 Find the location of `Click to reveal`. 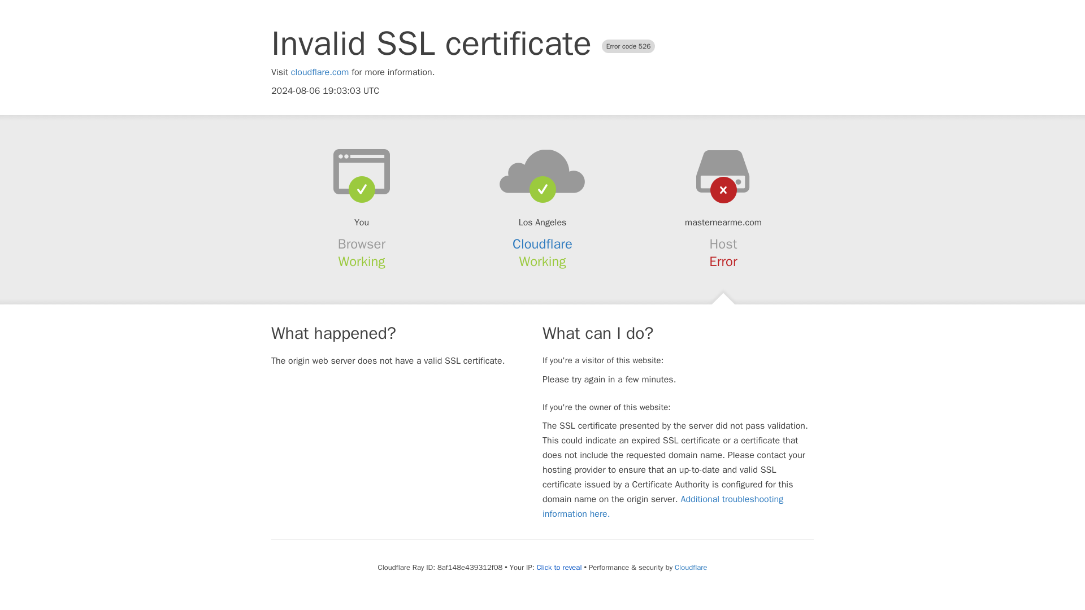

Click to reveal is located at coordinates (559, 567).